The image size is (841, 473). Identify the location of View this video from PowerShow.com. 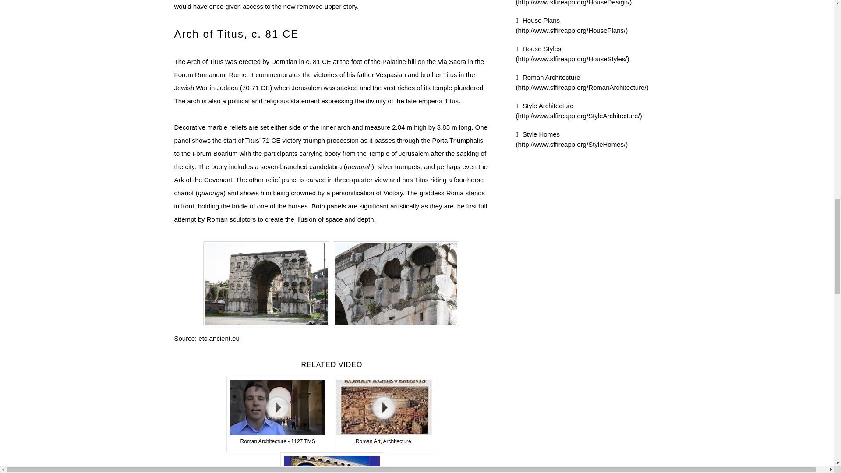
(384, 414).